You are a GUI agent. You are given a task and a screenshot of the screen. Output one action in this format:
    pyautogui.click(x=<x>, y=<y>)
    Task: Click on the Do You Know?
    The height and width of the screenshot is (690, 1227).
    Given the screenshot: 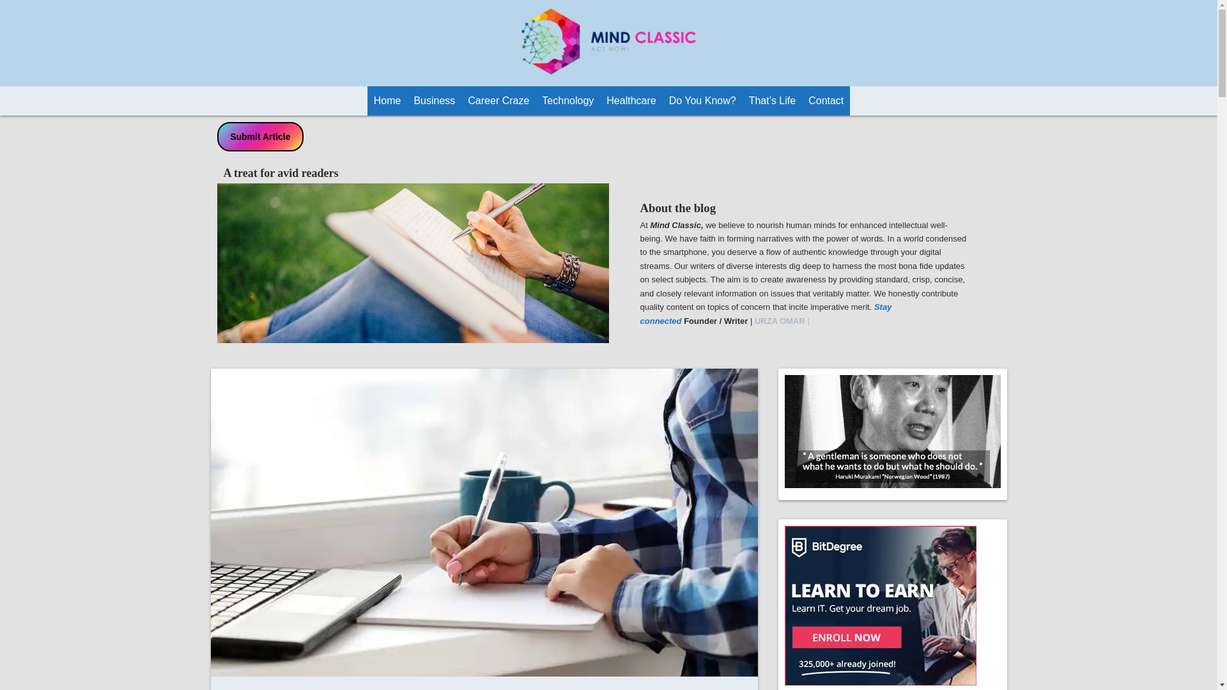 What is the action you would take?
    pyautogui.click(x=702, y=101)
    